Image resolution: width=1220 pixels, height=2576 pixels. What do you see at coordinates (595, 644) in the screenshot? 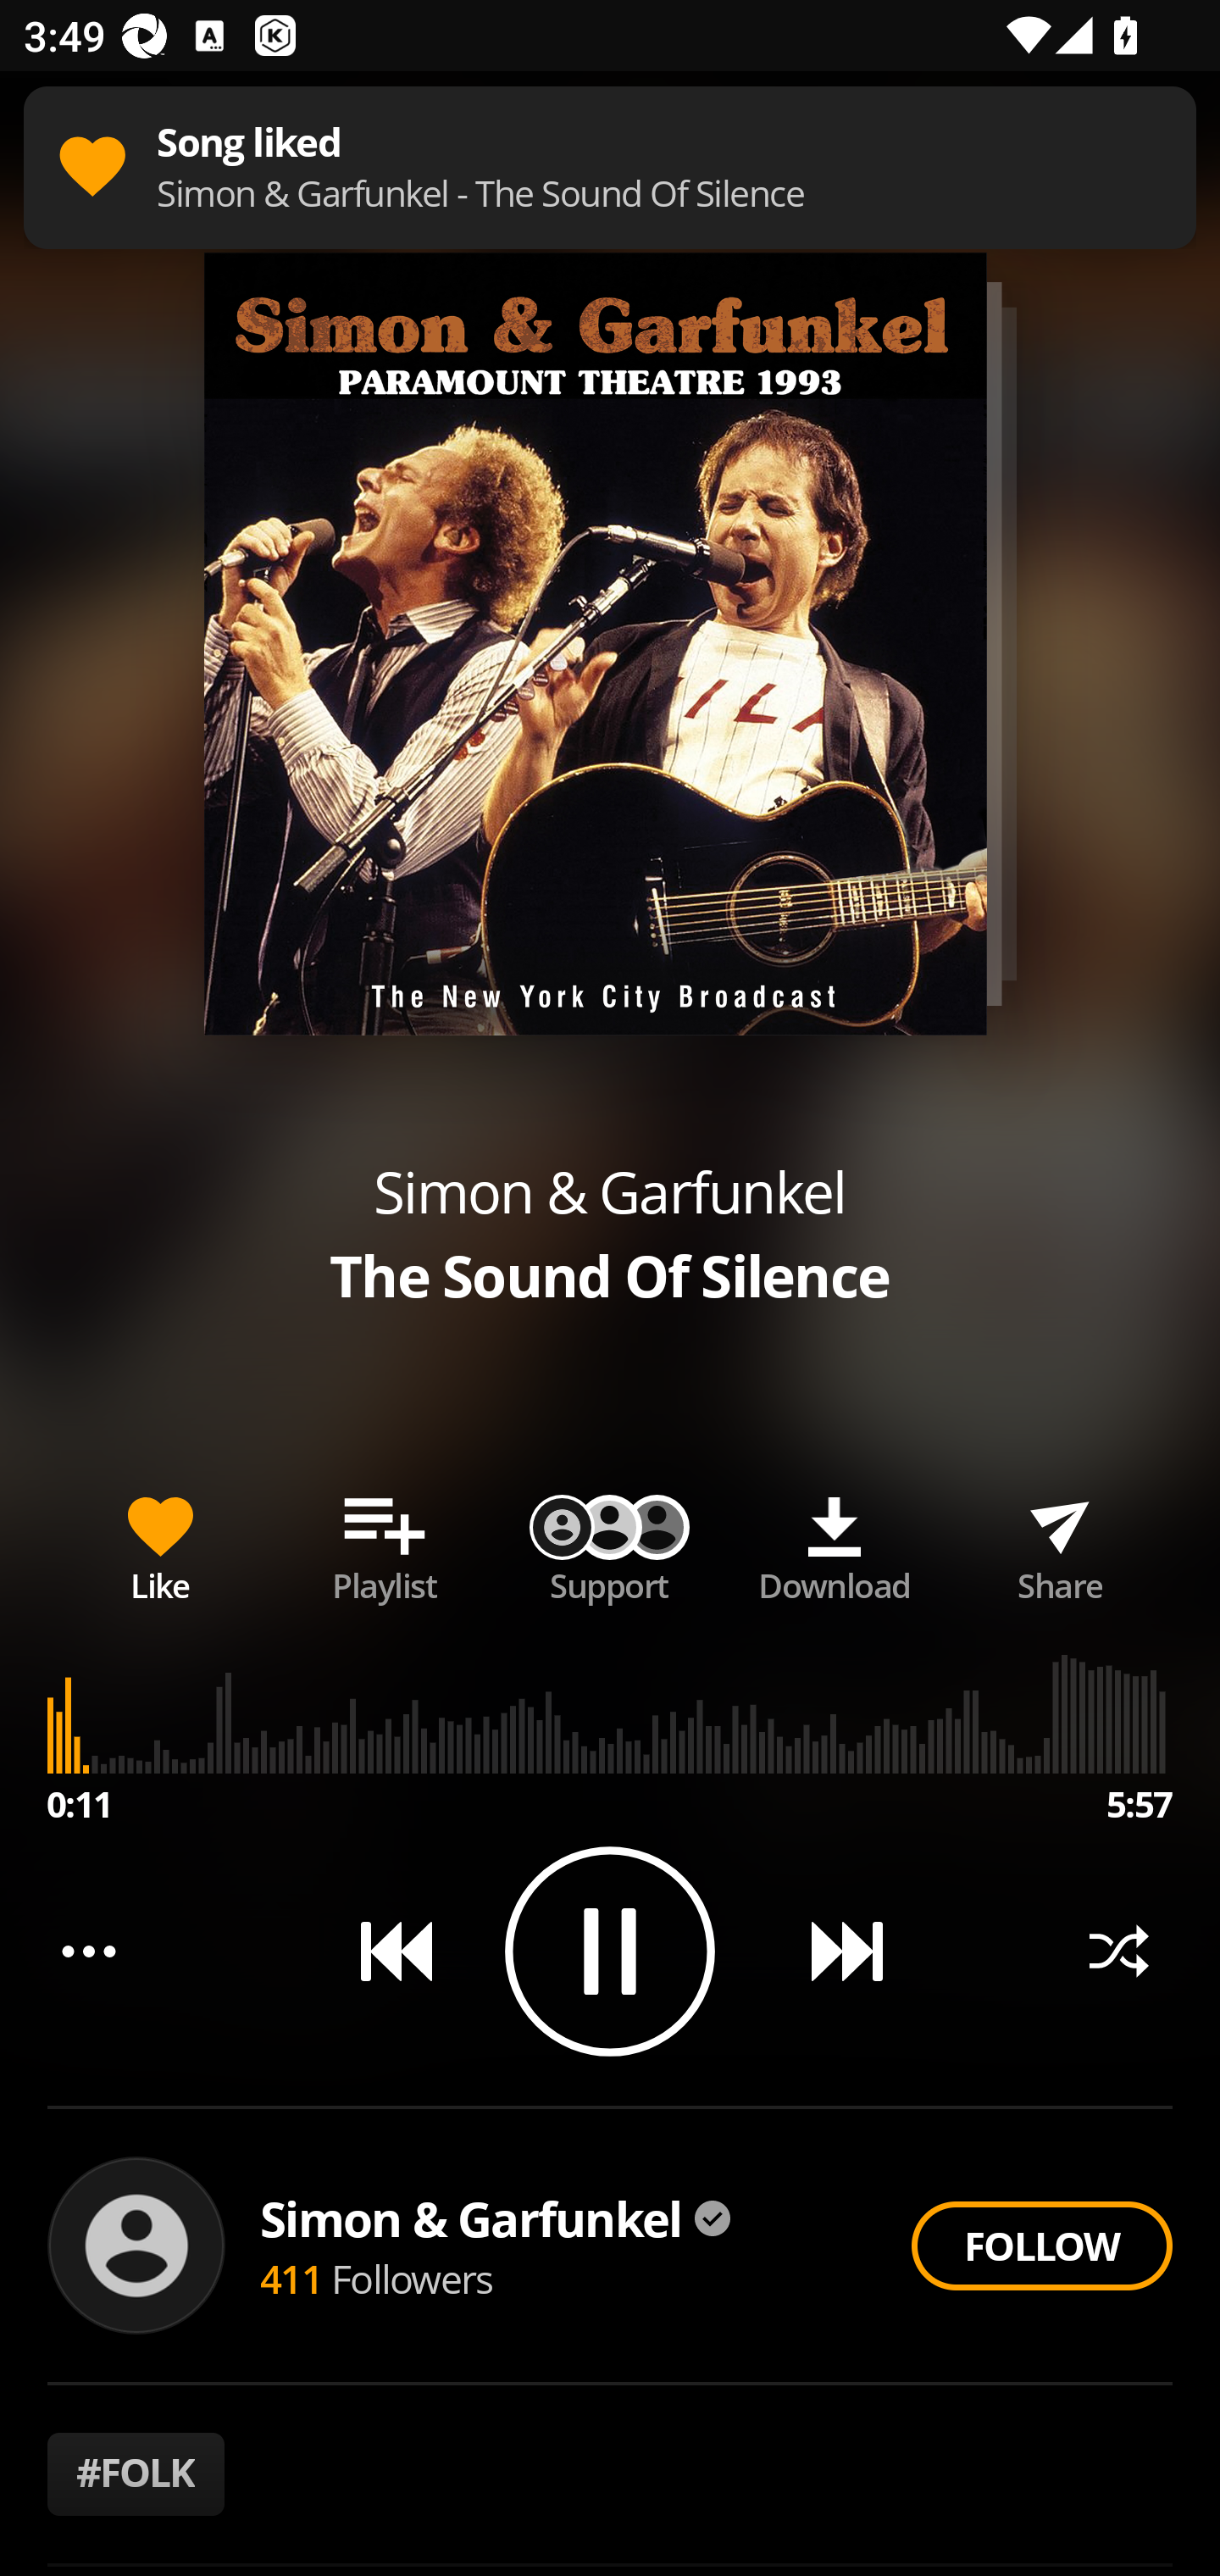
I see `Album art` at bounding box center [595, 644].